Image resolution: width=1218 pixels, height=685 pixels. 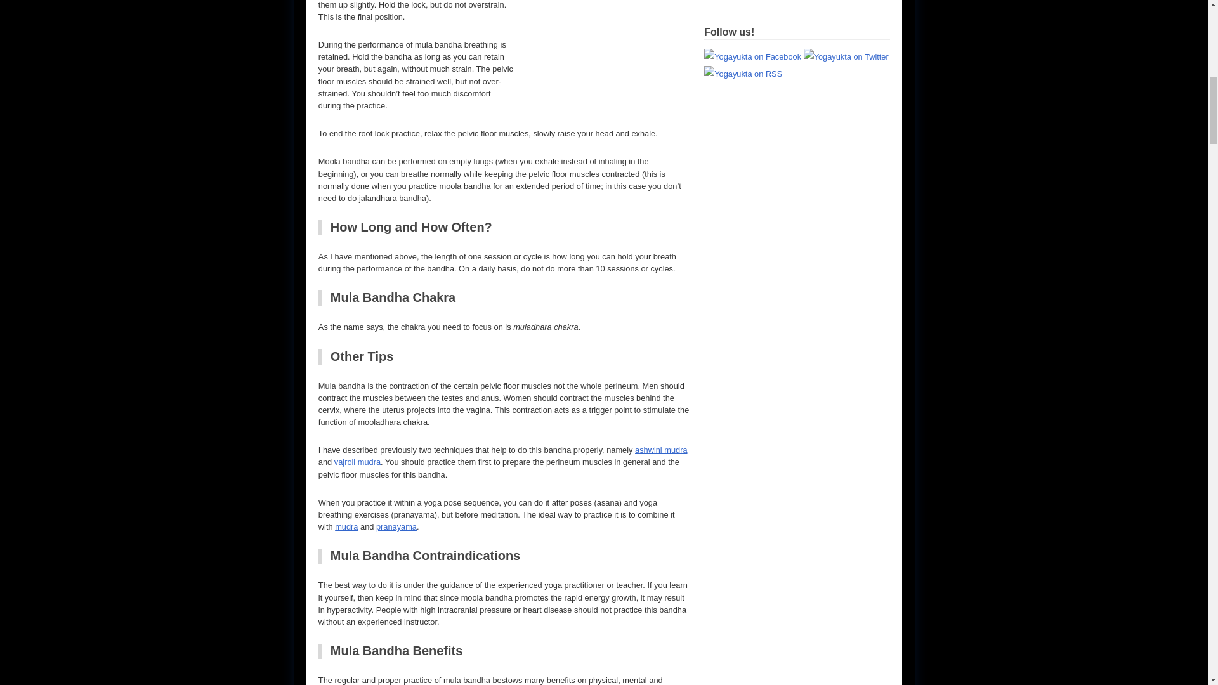 I want to click on Follow us on Twitter, so click(x=846, y=57).